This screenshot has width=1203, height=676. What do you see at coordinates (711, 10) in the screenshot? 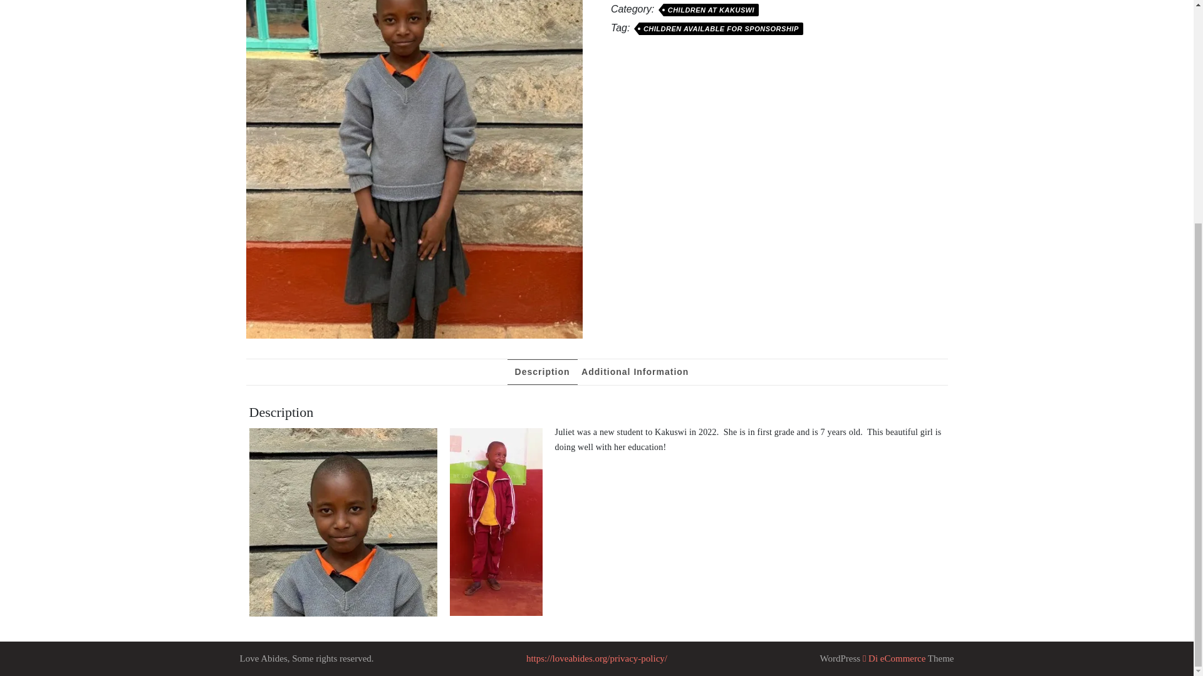
I see `CHILDREN AT KAKUSWI` at bounding box center [711, 10].